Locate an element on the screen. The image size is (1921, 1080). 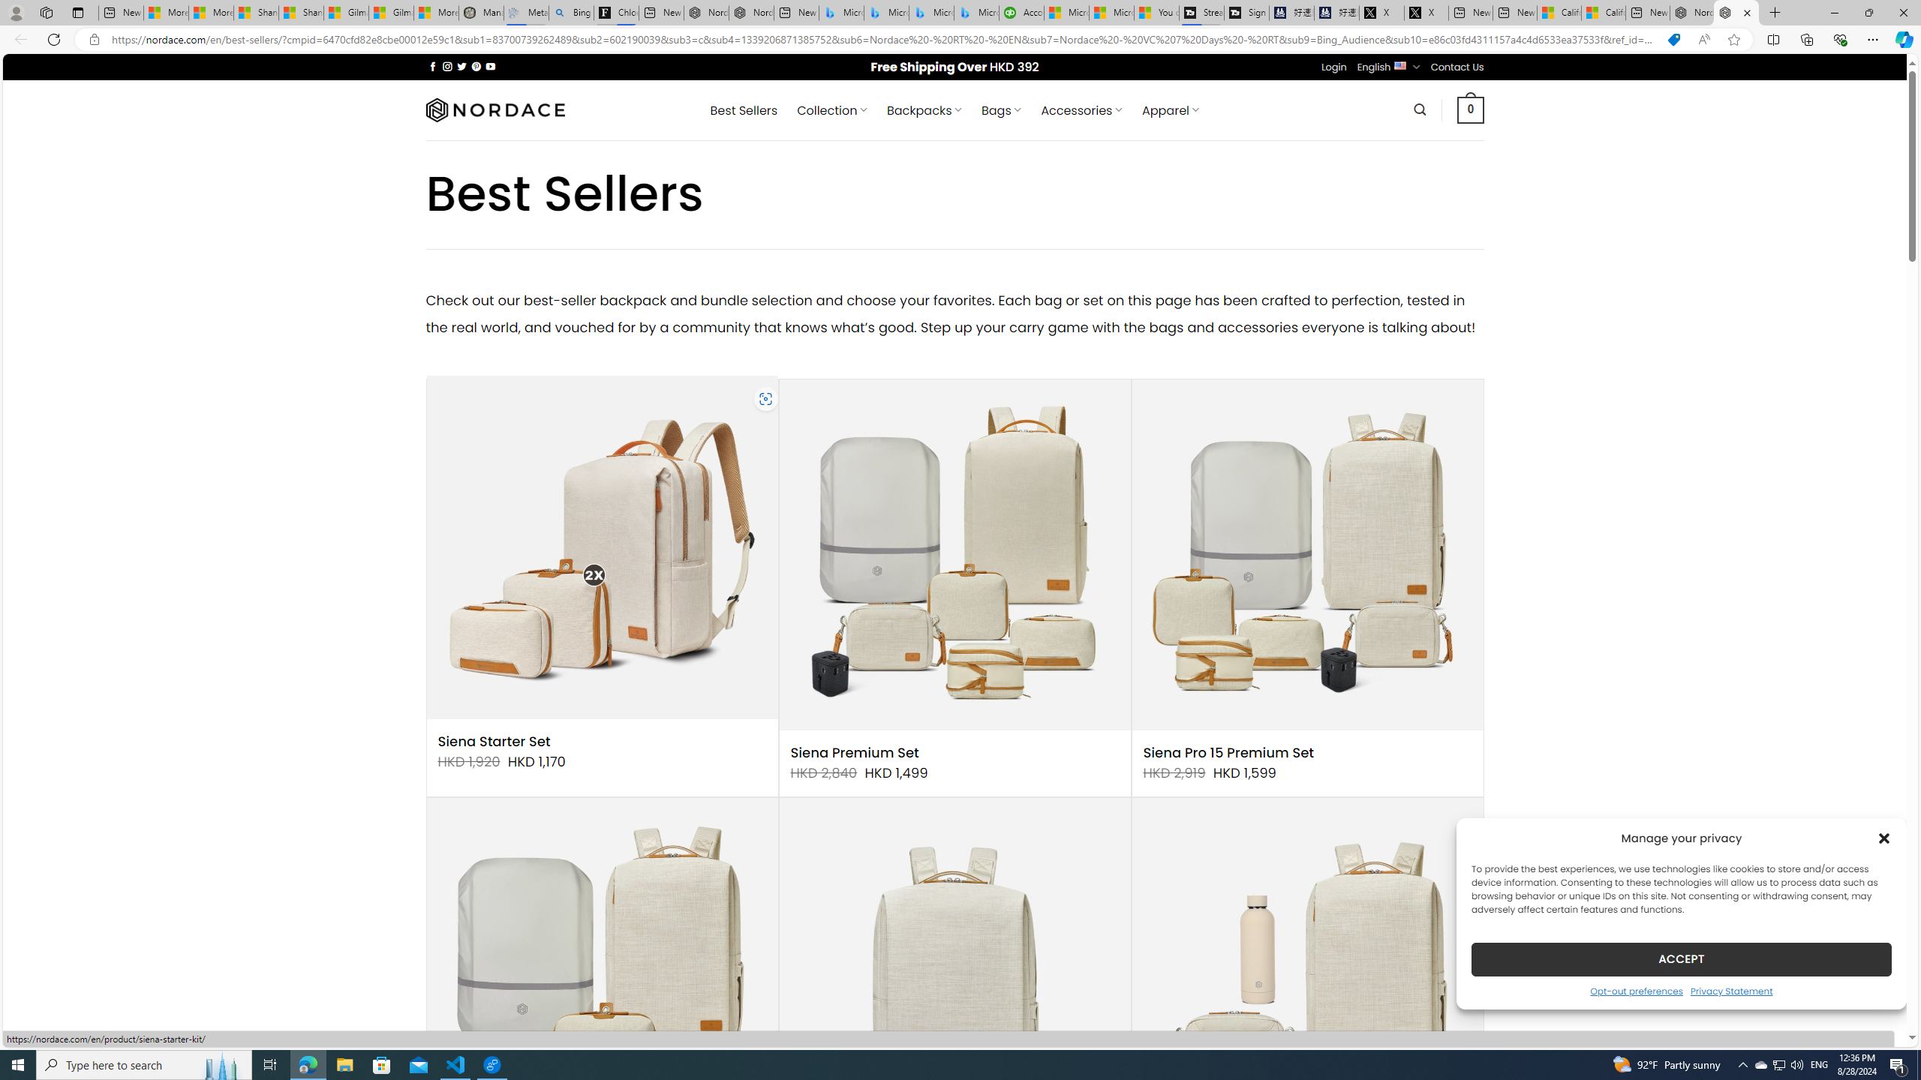
 0  is located at coordinates (1471, 109).